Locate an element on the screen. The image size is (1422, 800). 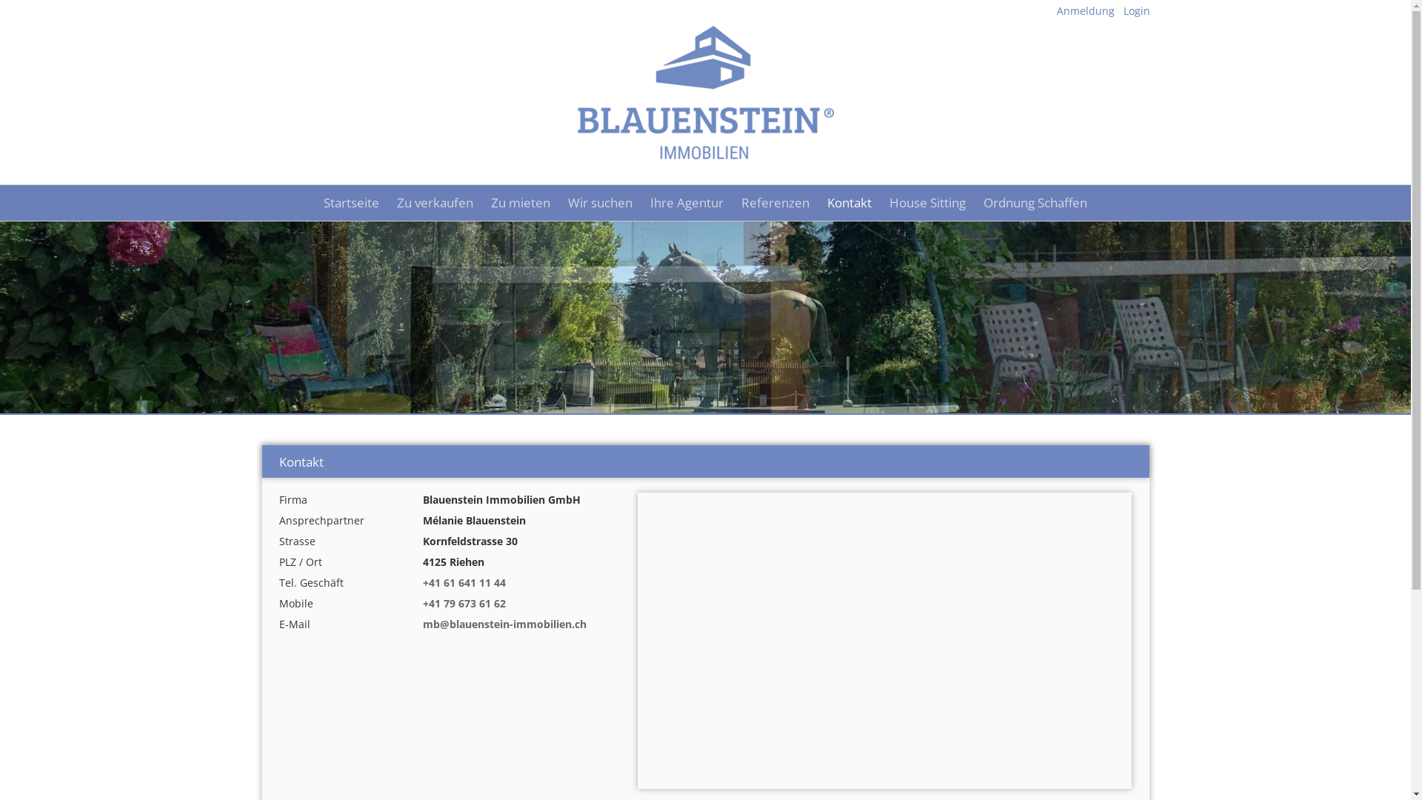
Startseite is located at coordinates (351, 203).